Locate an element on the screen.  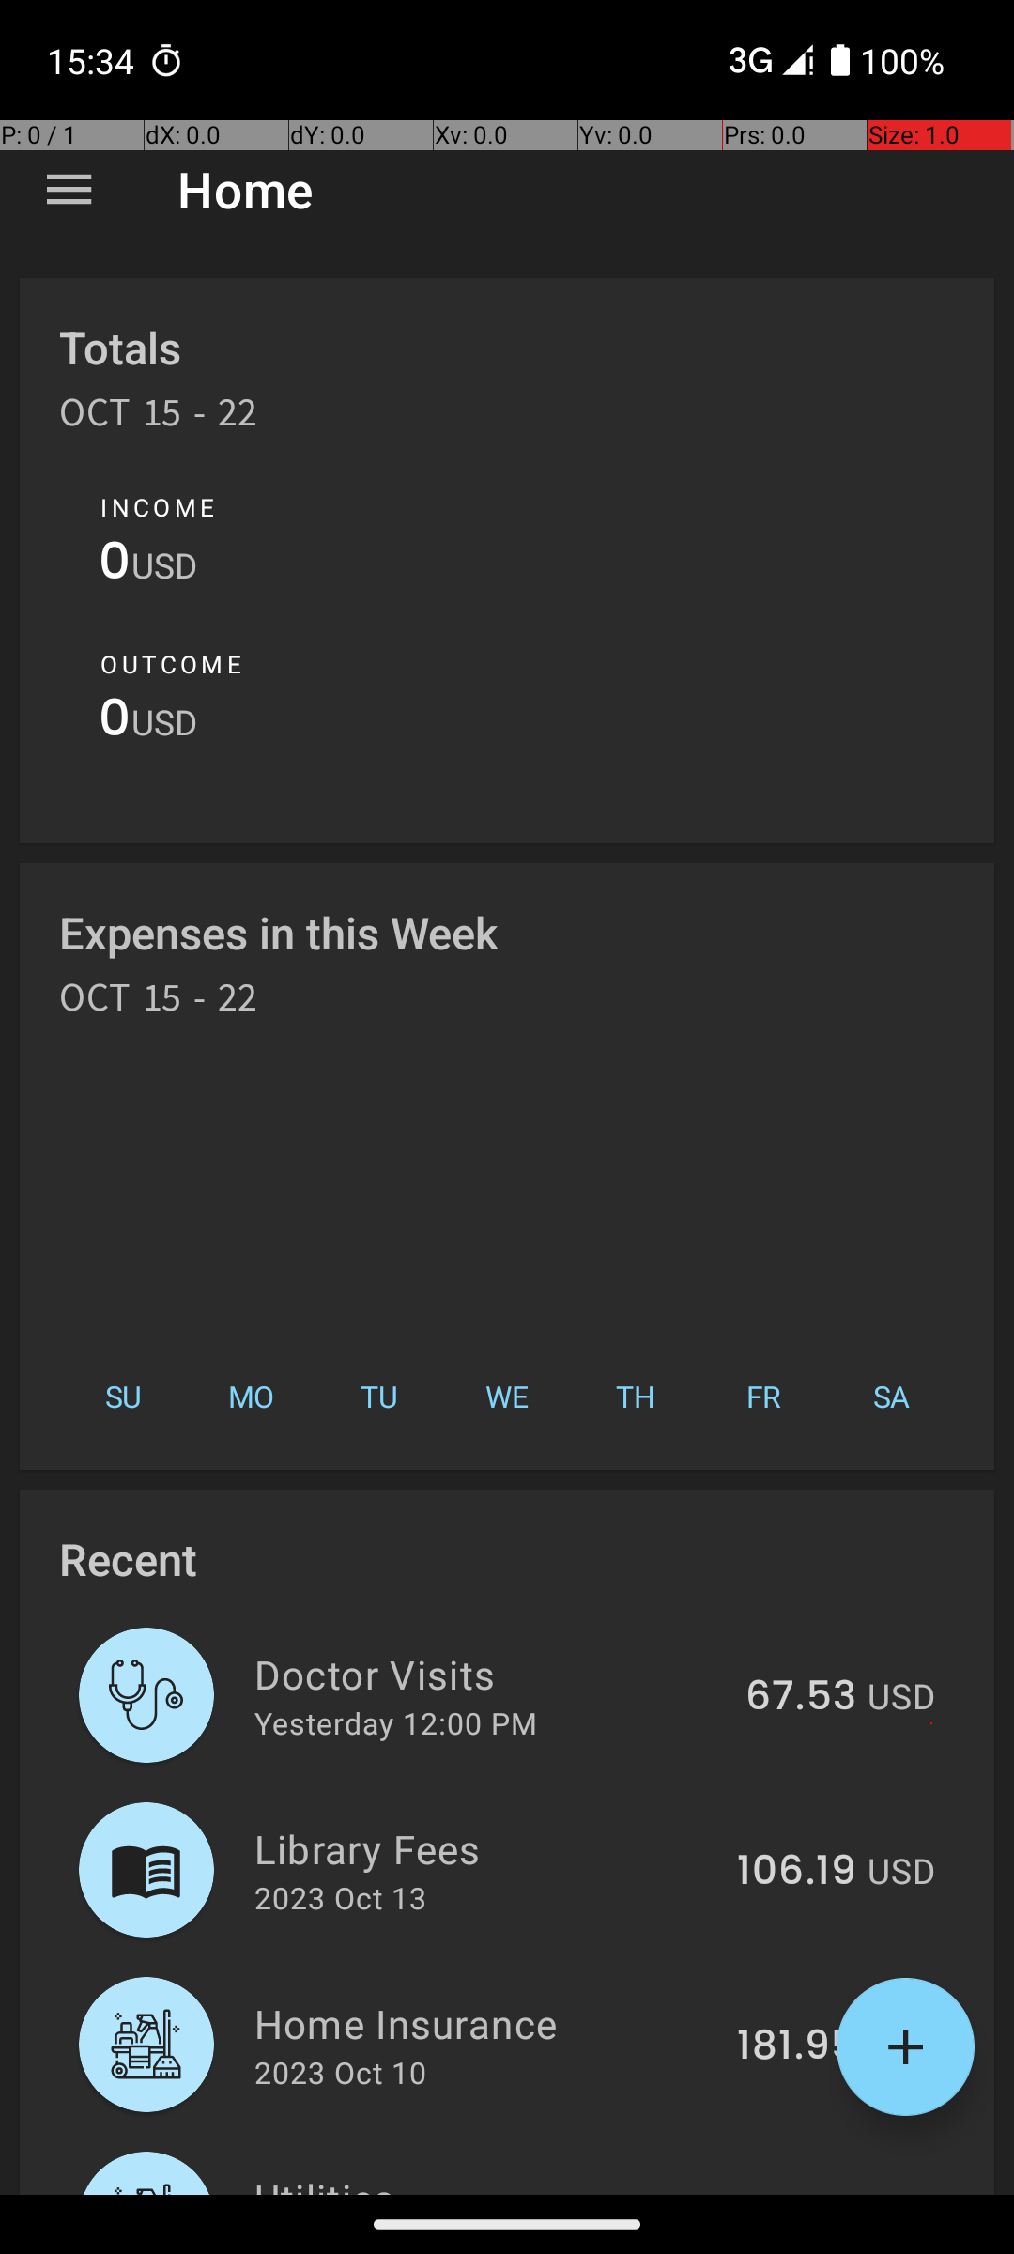
Utilities is located at coordinates (477, 2183).